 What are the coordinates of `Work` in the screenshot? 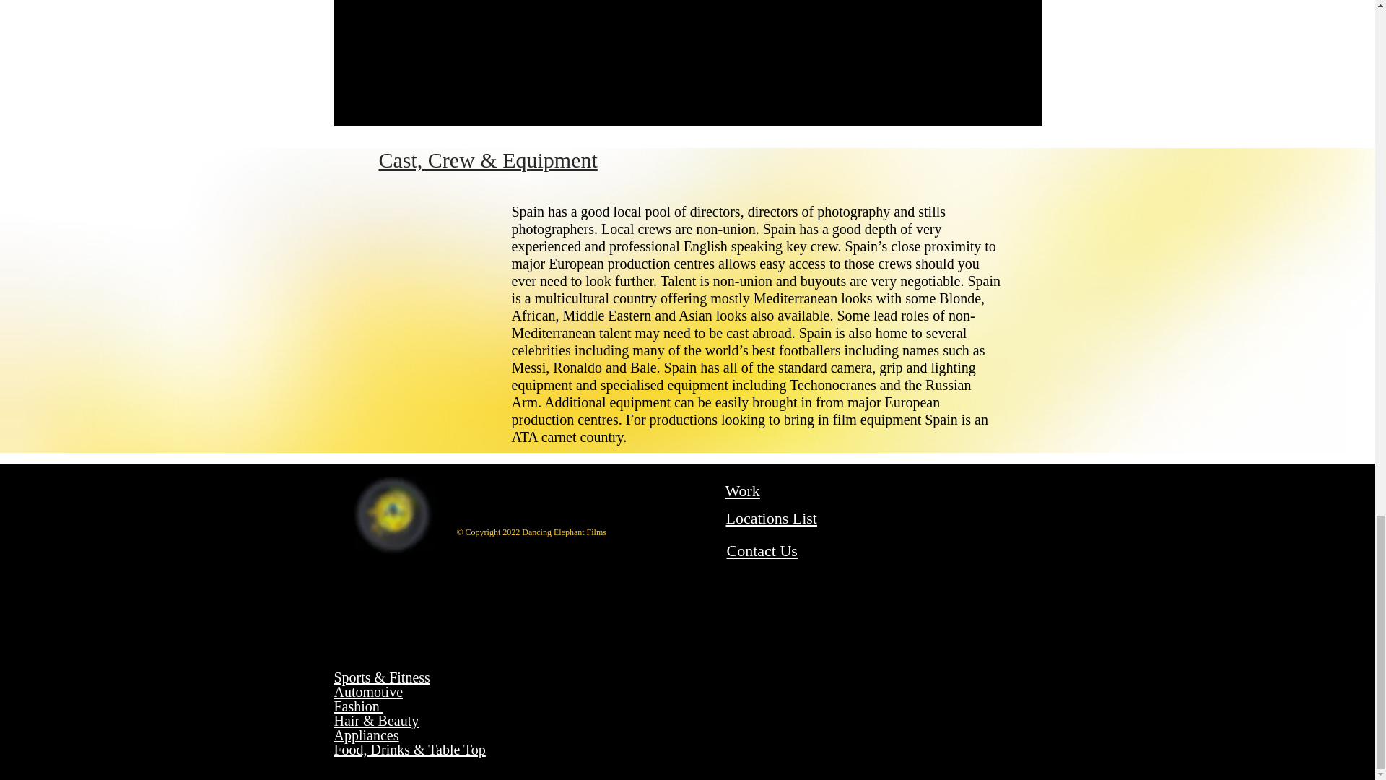 It's located at (742, 491).